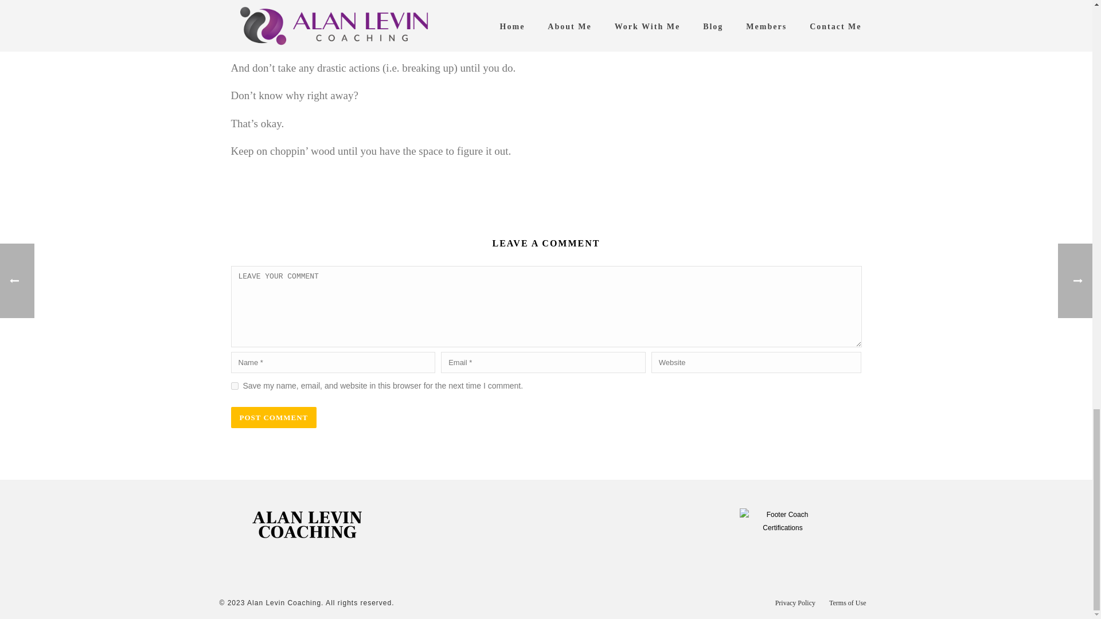 The height and width of the screenshot is (619, 1101). Describe the element at coordinates (795, 603) in the screenshot. I see `Privacy Policy` at that location.